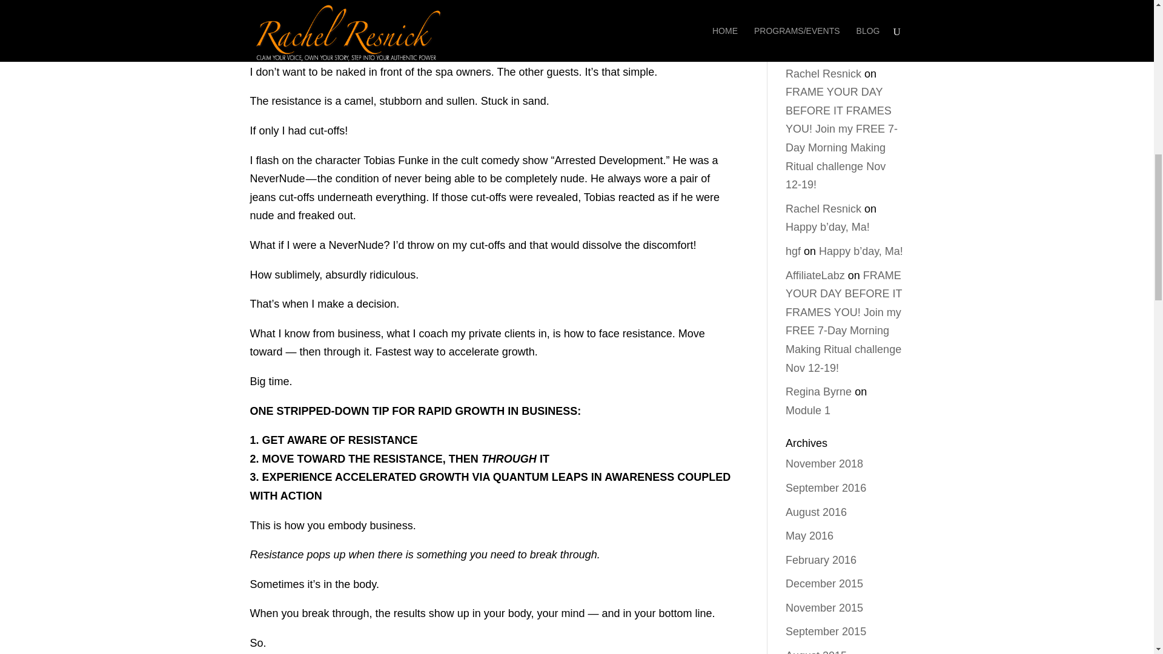 Image resolution: width=1163 pixels, height=654 pixels. I want to click on Module 1, so click(808, 411).